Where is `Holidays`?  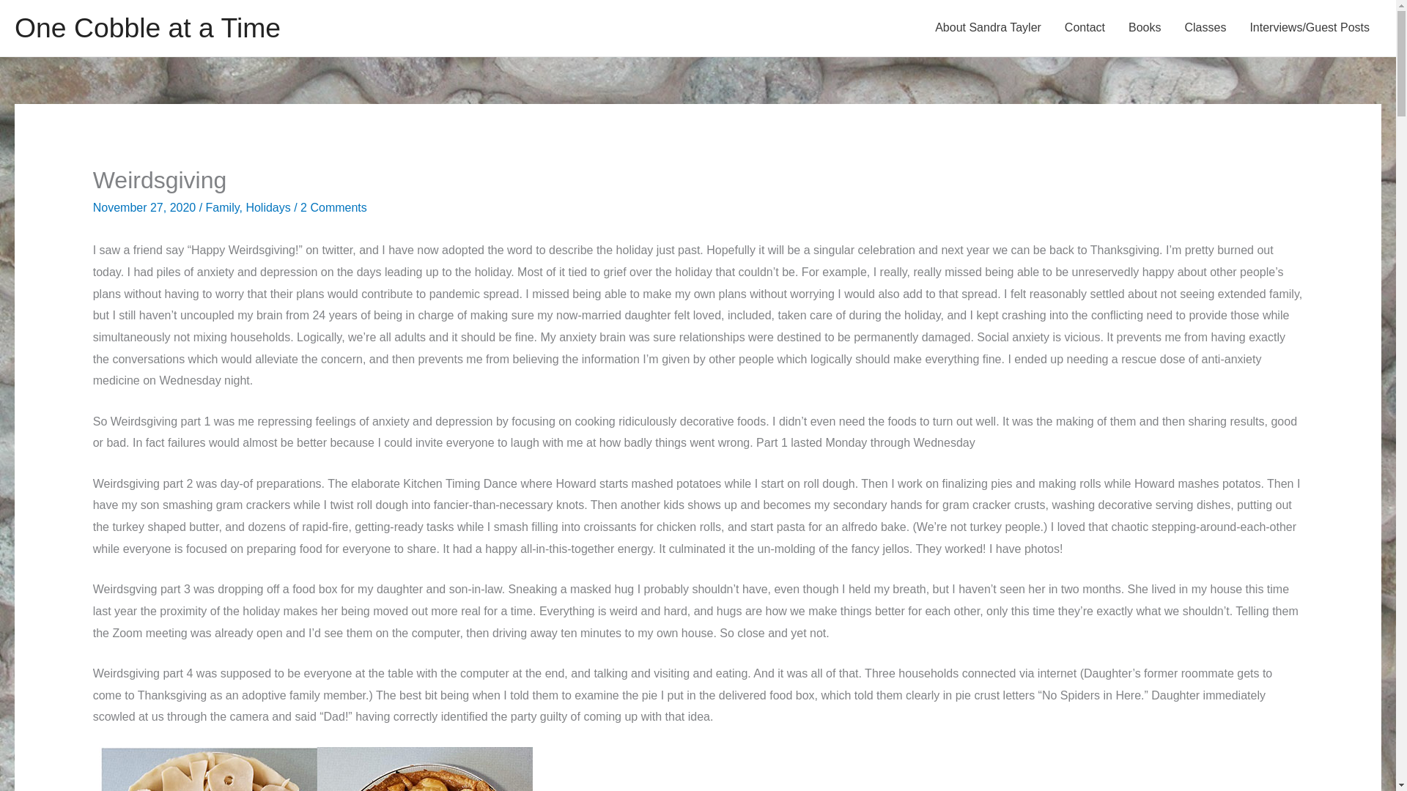 Holidays is located at coordinates (267, 207).